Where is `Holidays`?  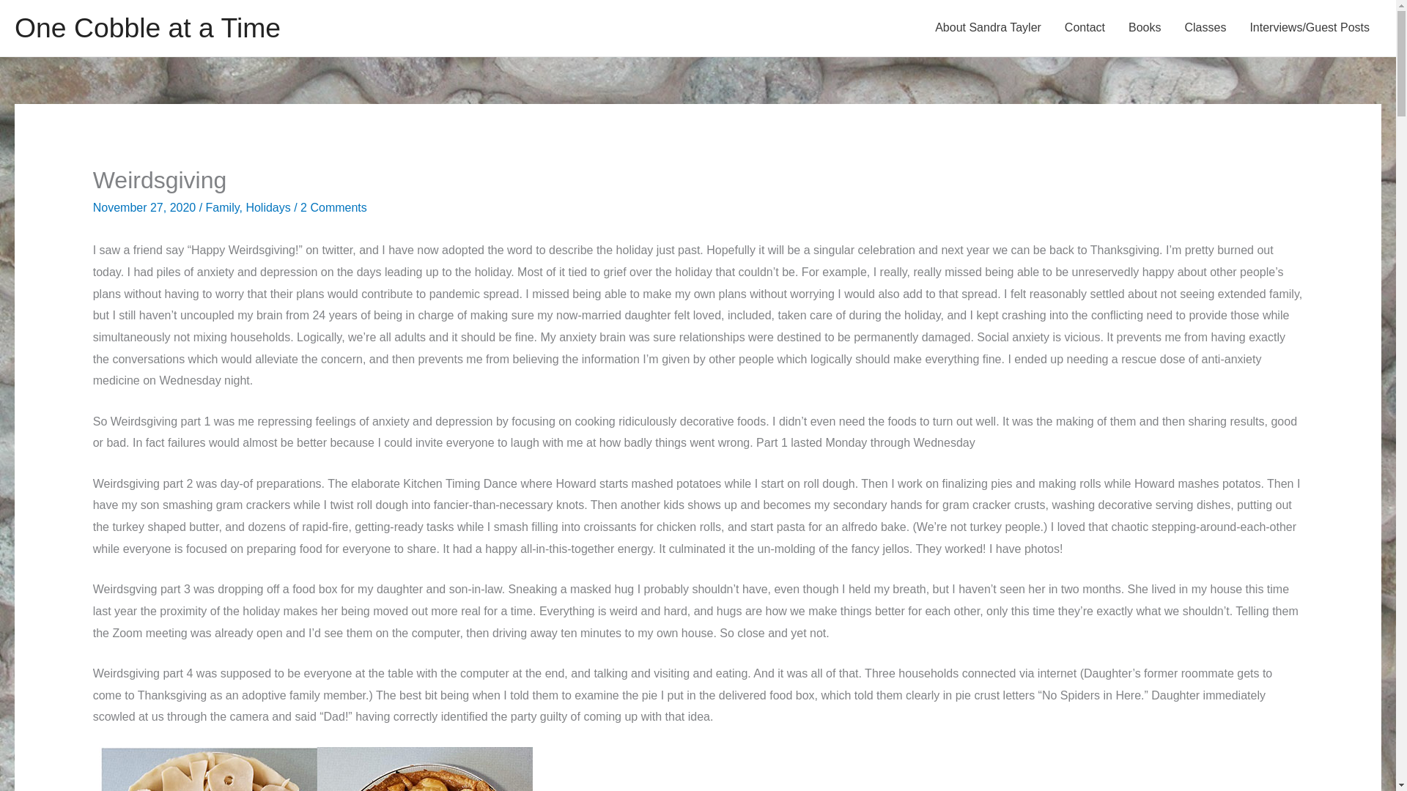 Holidays is located at coordinates (267, 207).